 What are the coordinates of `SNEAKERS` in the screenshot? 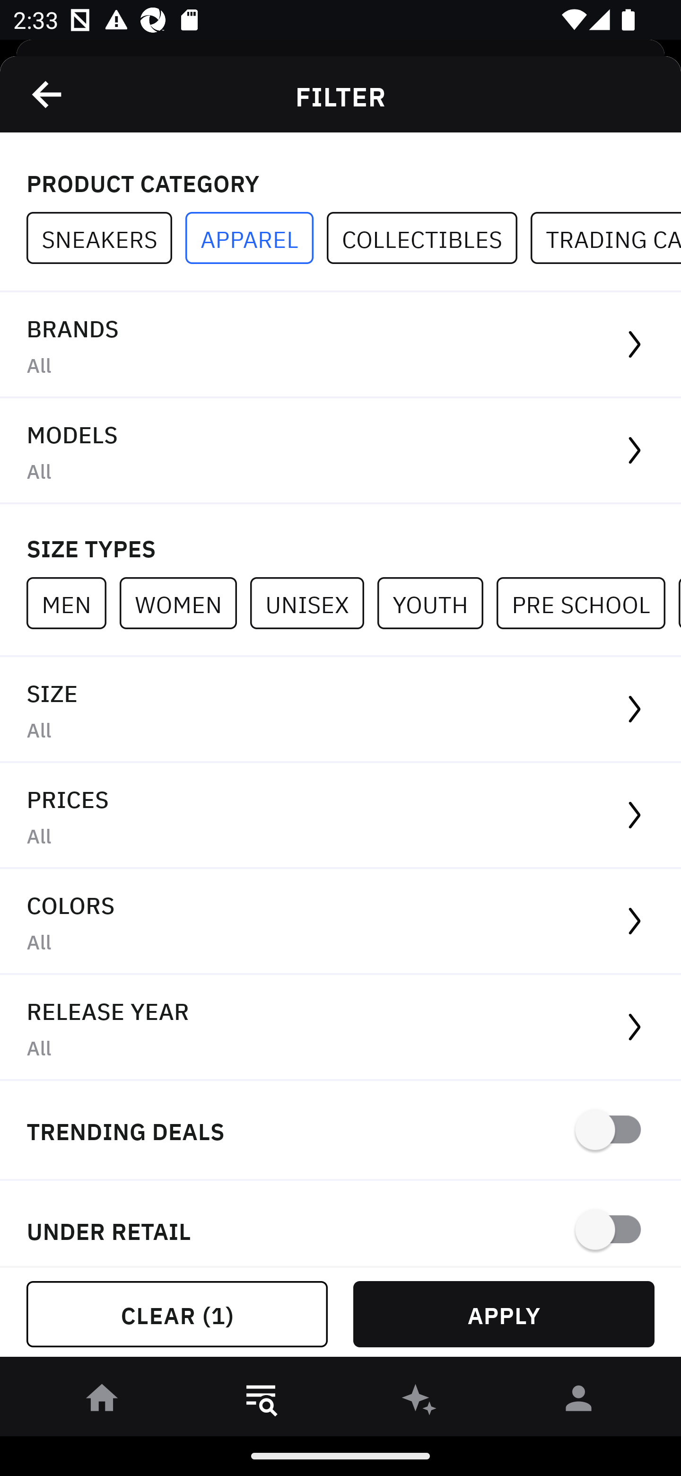 It's located at (106, 238).